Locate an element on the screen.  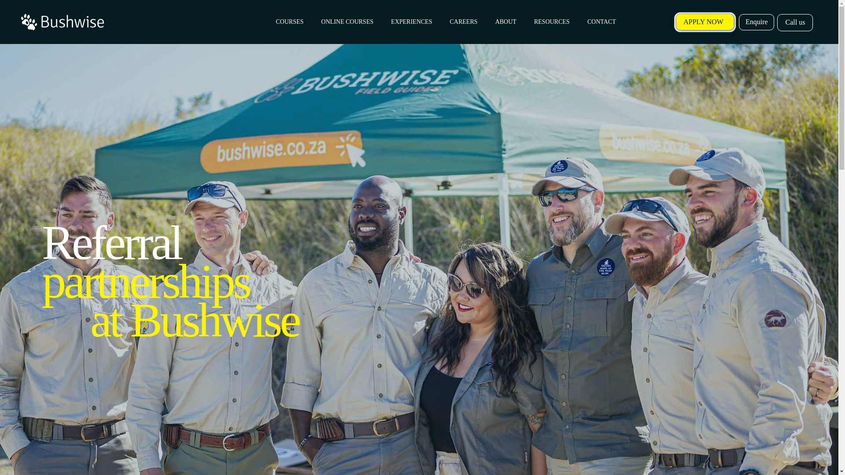
COURSES is located at coordinates (290, 22).